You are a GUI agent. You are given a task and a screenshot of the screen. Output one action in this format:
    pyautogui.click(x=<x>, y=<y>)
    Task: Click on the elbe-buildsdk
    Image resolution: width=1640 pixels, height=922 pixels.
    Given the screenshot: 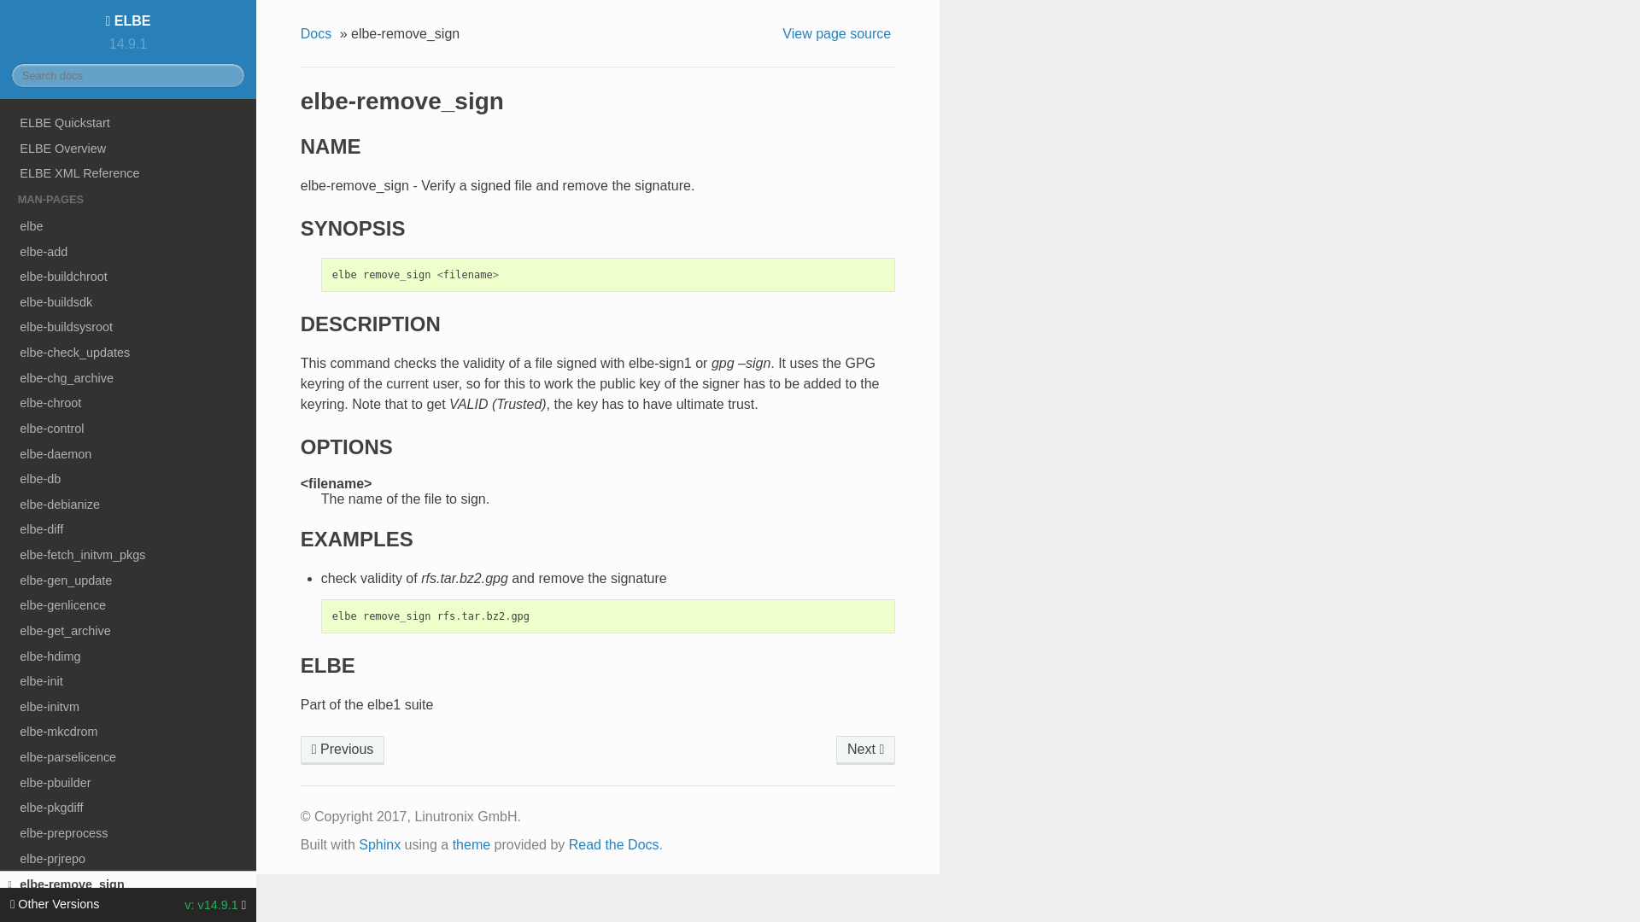 What is the action you would take?
    pyautogui.click(x=128, y=302)
    